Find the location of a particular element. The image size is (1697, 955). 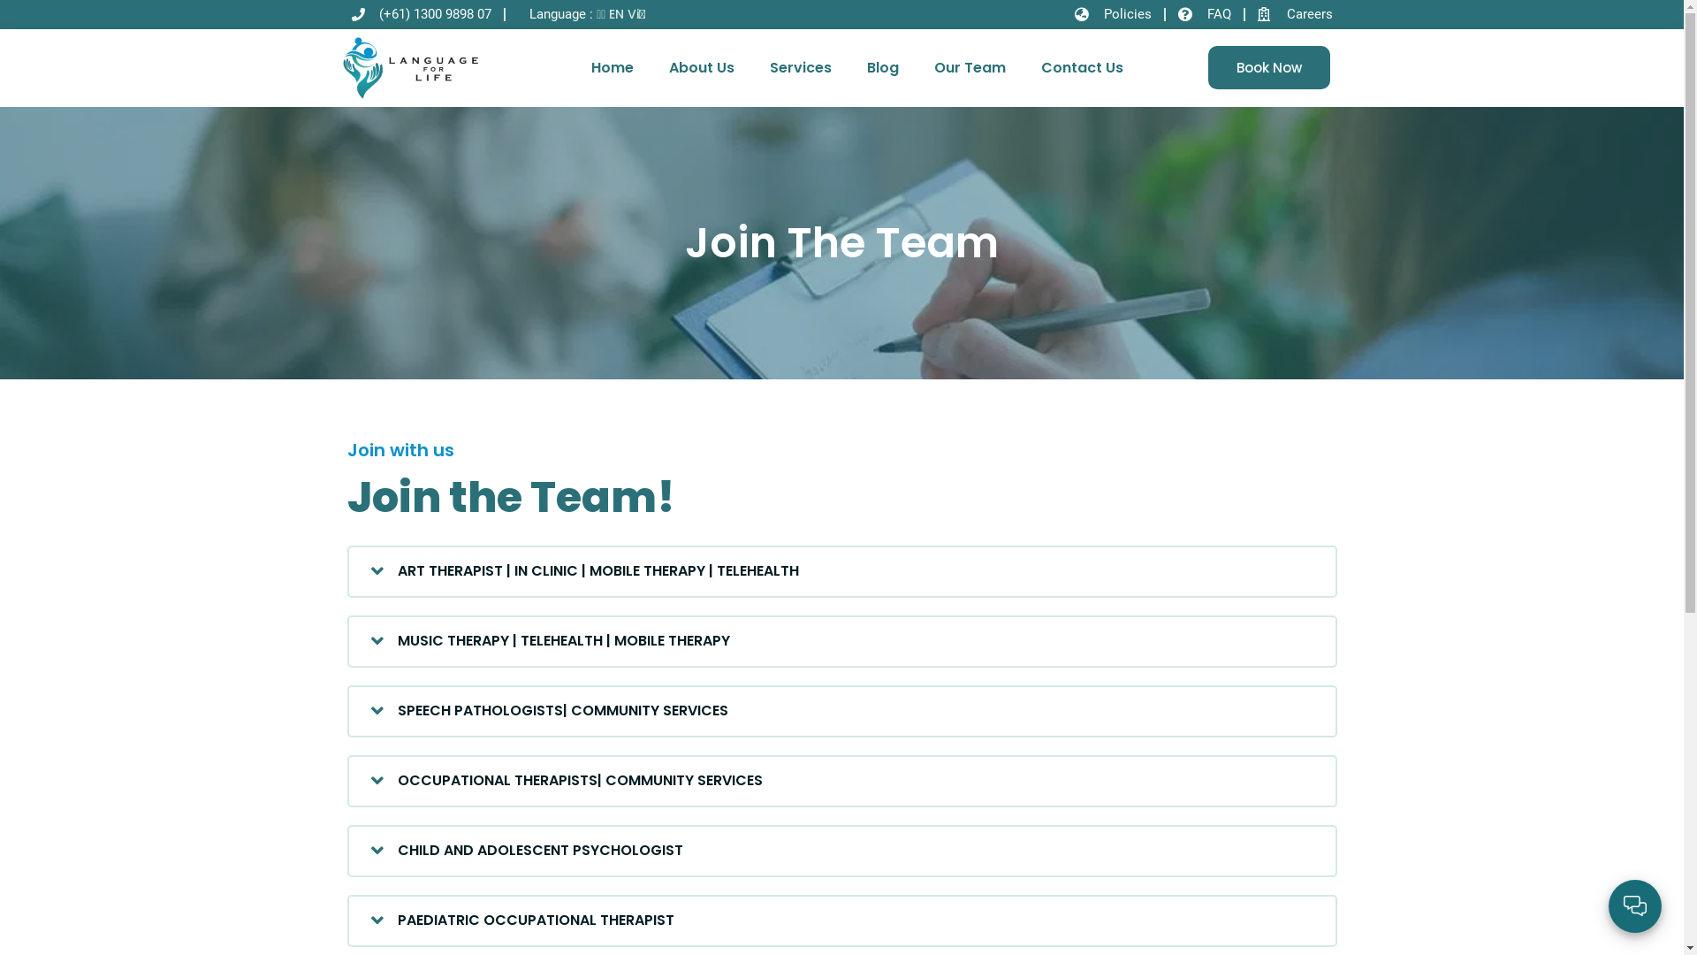

Book Now is located at coordinates (1269, 67).